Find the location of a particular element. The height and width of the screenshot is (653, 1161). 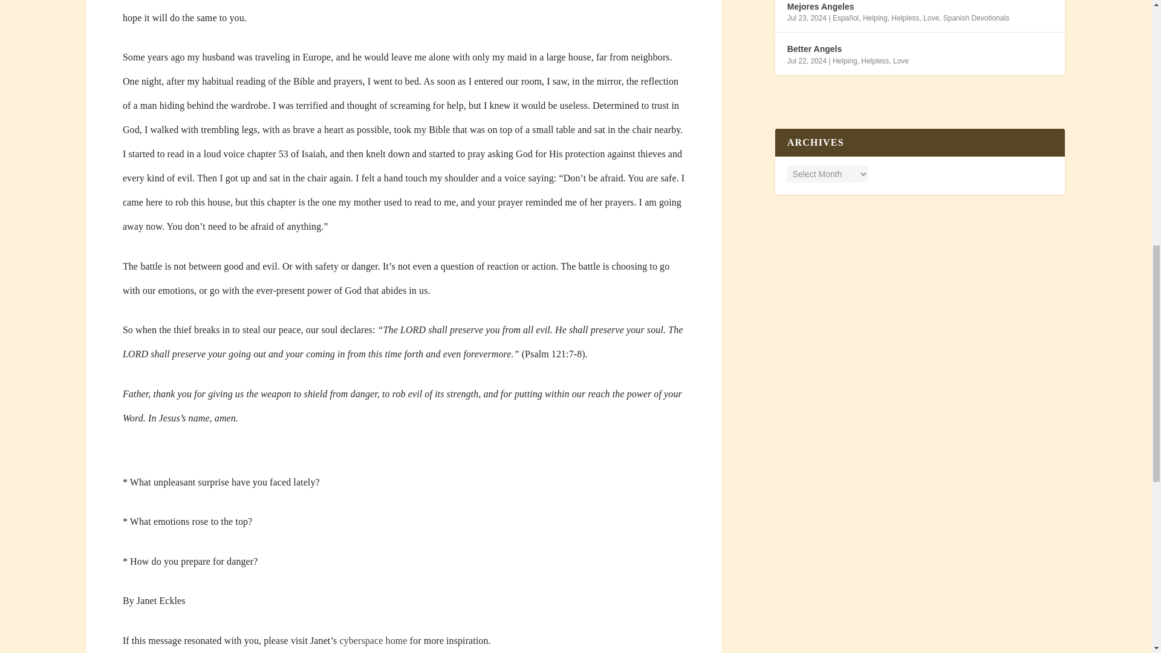

cyberspace home is located at coordinates (372, 640).